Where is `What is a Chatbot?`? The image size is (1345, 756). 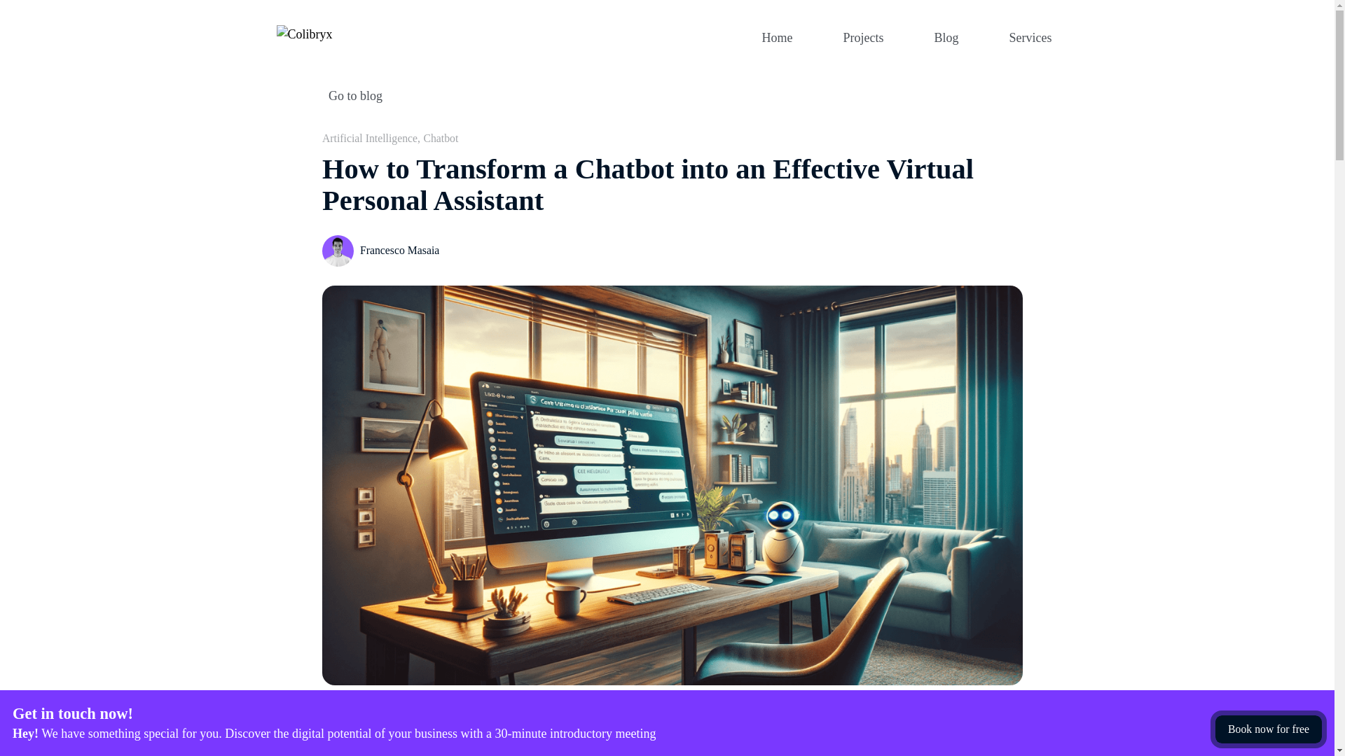
What is a Chatbot? is located at coordinates (863, 36).